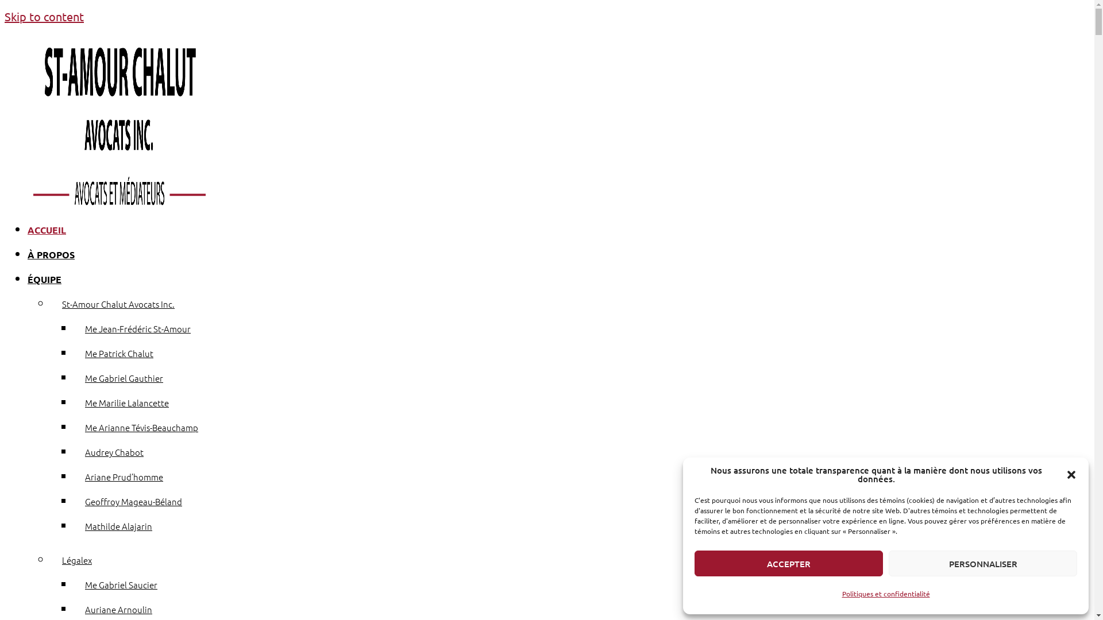 Image resolution: width=1103 pixels, height=620 pixels. I want to click on St-Amour Chalut Avocats Inc., so click(118, 304).